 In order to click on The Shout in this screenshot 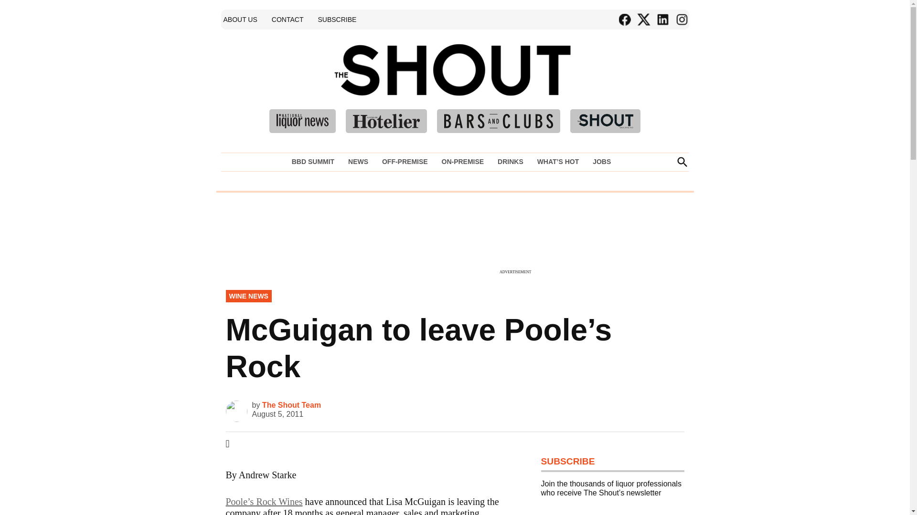, I will do `click(591, 84)`.